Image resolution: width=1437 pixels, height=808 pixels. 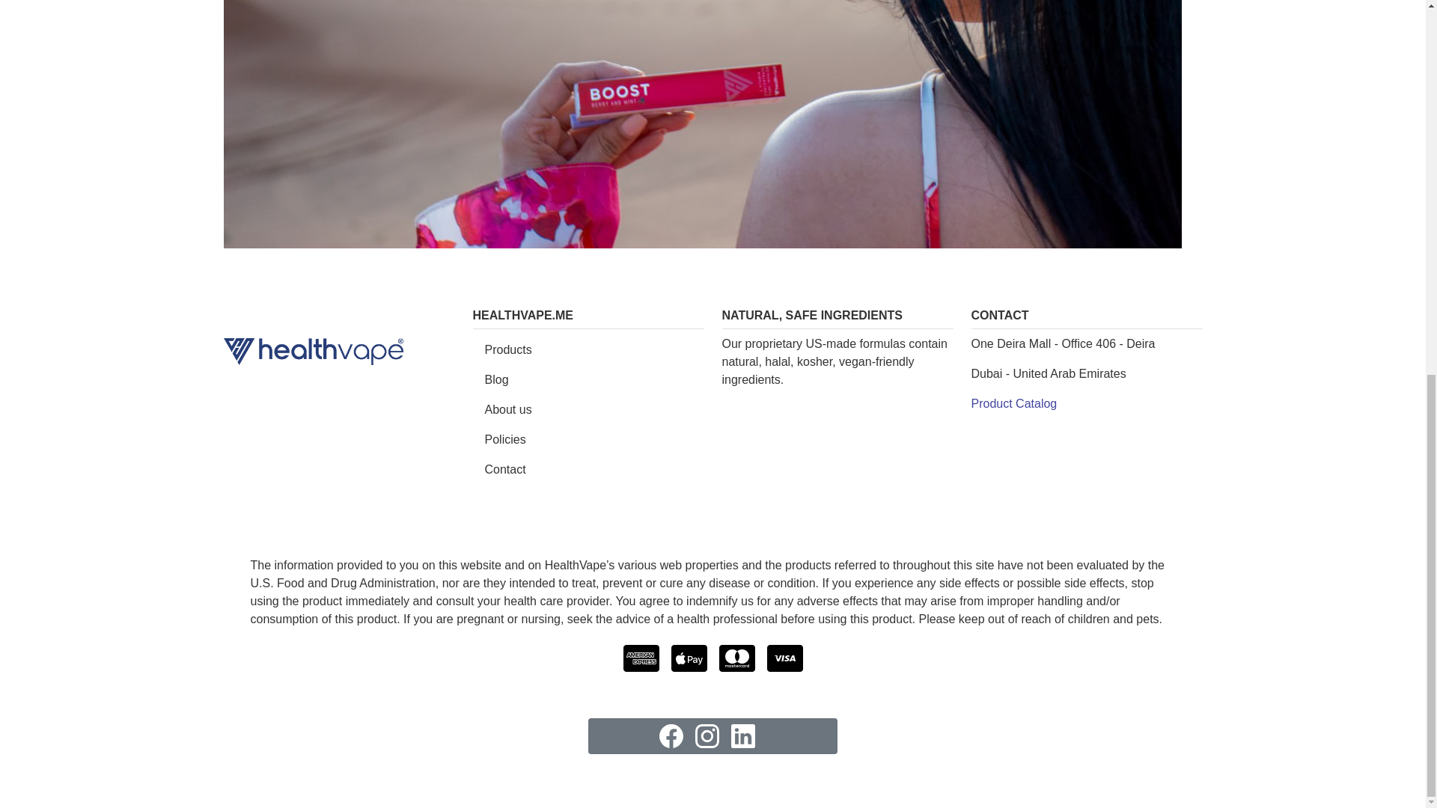 What do you see at coordinates (588, 350) in the screenshot?
I see `Products` at bounding box center [588, 350].